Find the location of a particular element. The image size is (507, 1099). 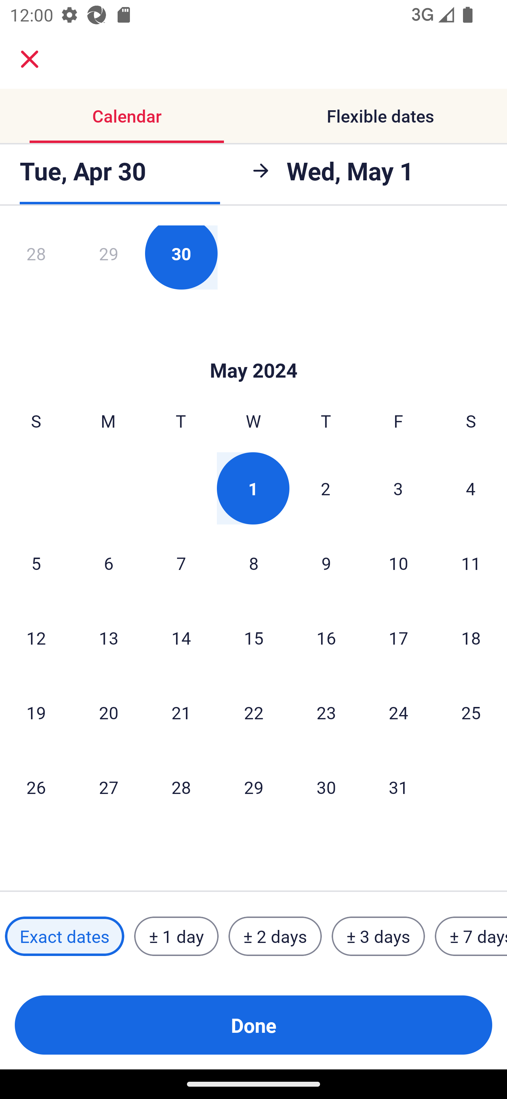

22 Wednesday, May 22, 2024 is located at coordinates (254, 712).